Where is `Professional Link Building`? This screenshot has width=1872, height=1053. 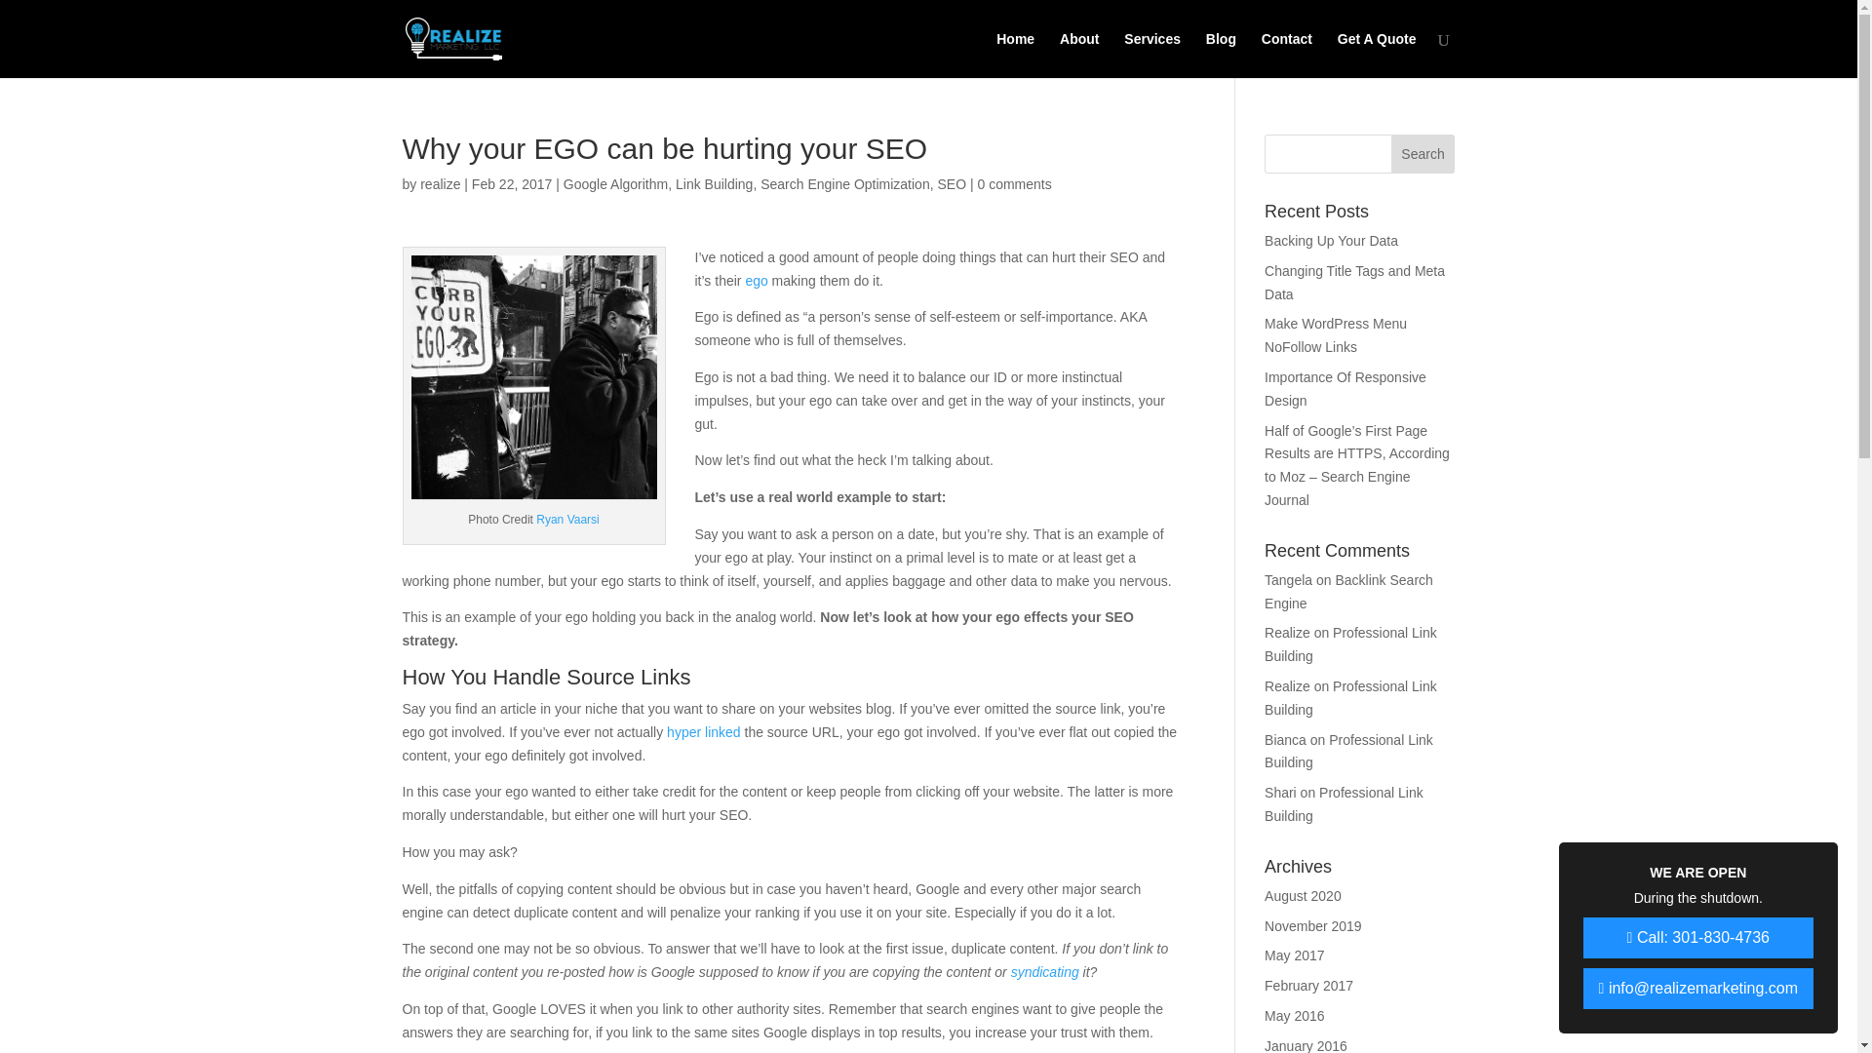
Professional Link Building is located at coordinates (1351, 697).